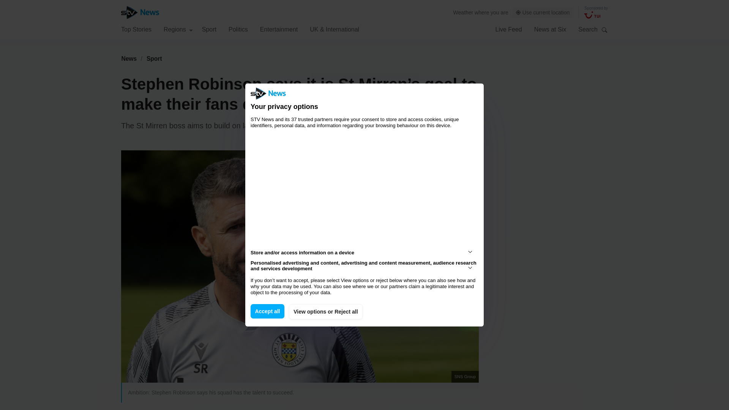 The image size is (729, 410). I want to click on Entertainment, so click(279, 29).